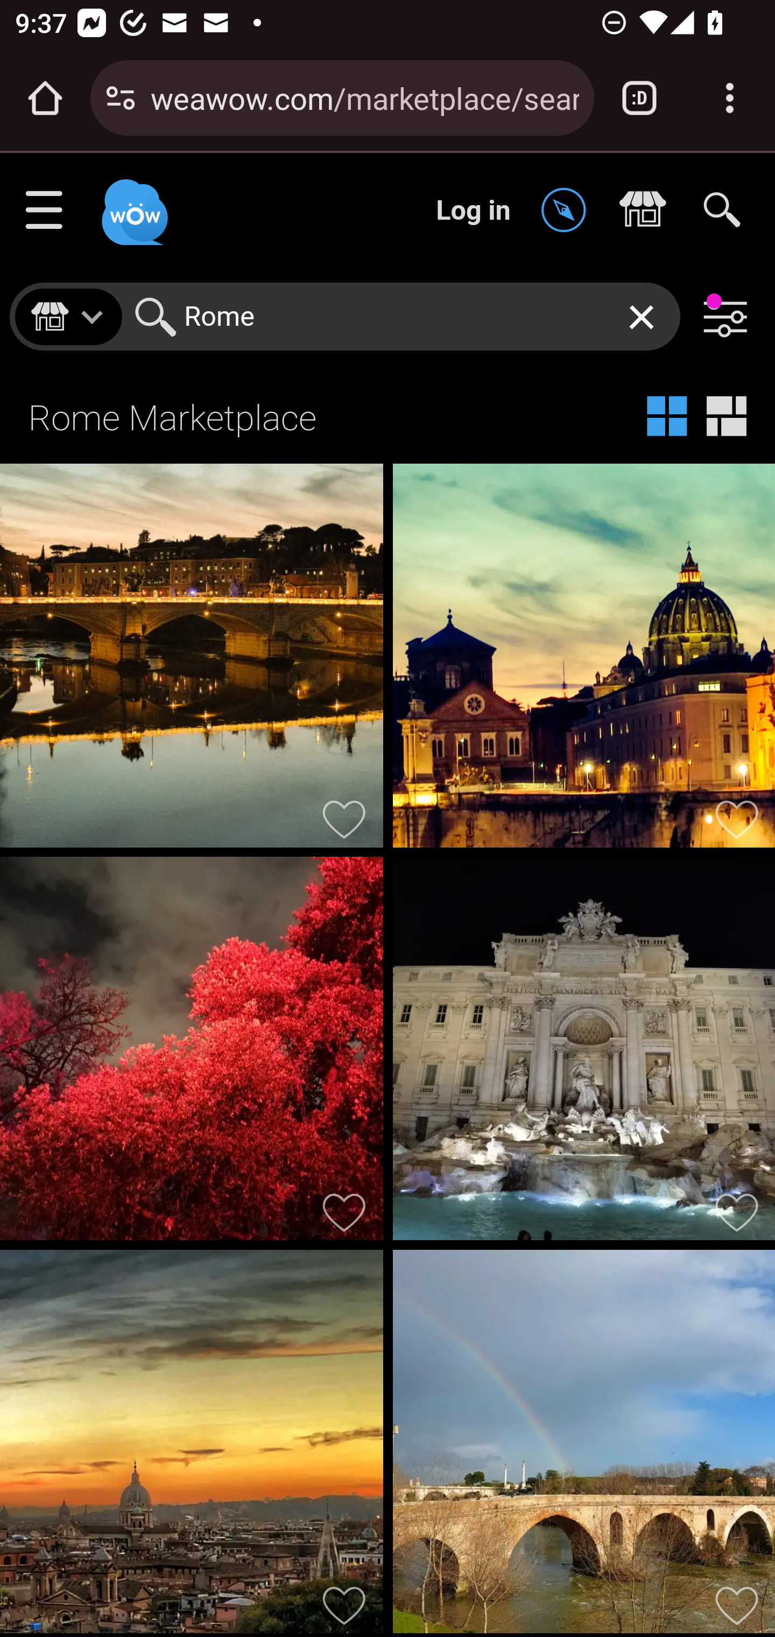  Describe the element at coordinates (121, 98) in the screenshot. I see `Connection is secure` at that location.